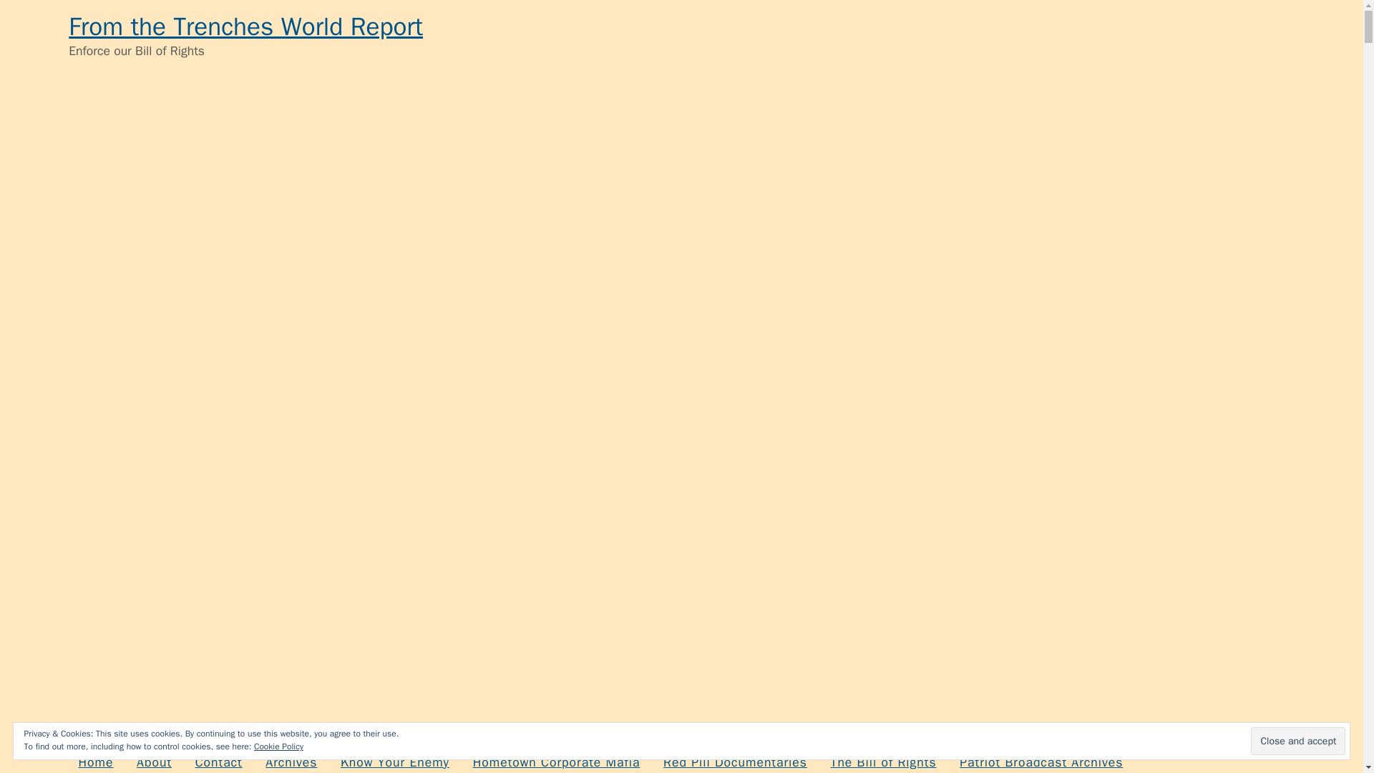  Describe the element at coordinates (395, 759) in the screenshot. I see `Know Your Enemy` at that location.